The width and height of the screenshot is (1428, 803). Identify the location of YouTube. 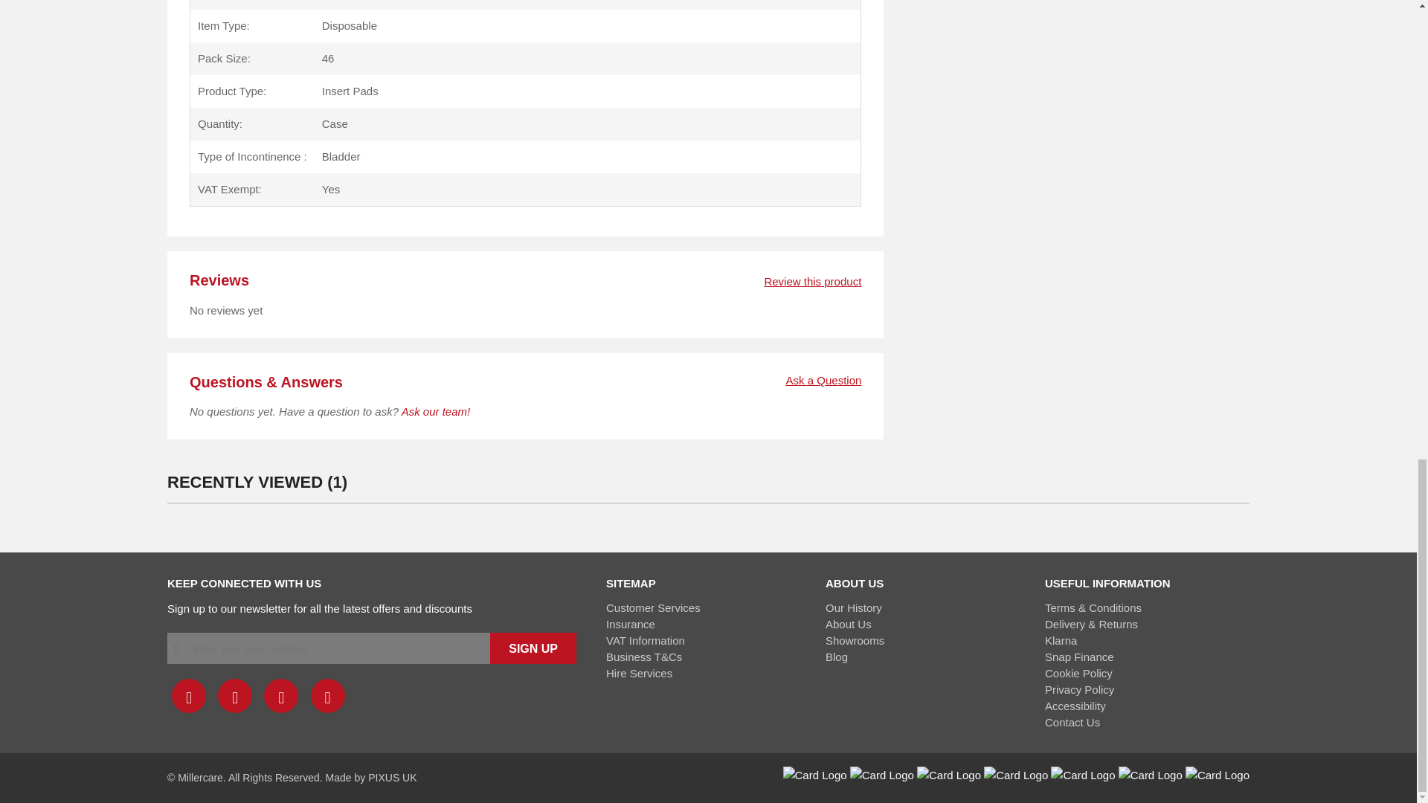
(328, 696).